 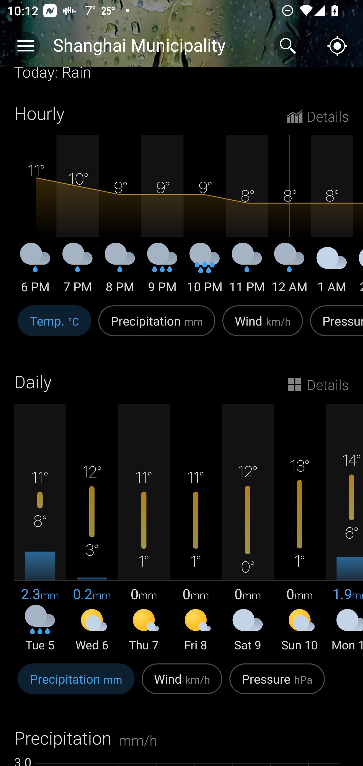 I want to click on 1 AM, so click(x=332, y=271).